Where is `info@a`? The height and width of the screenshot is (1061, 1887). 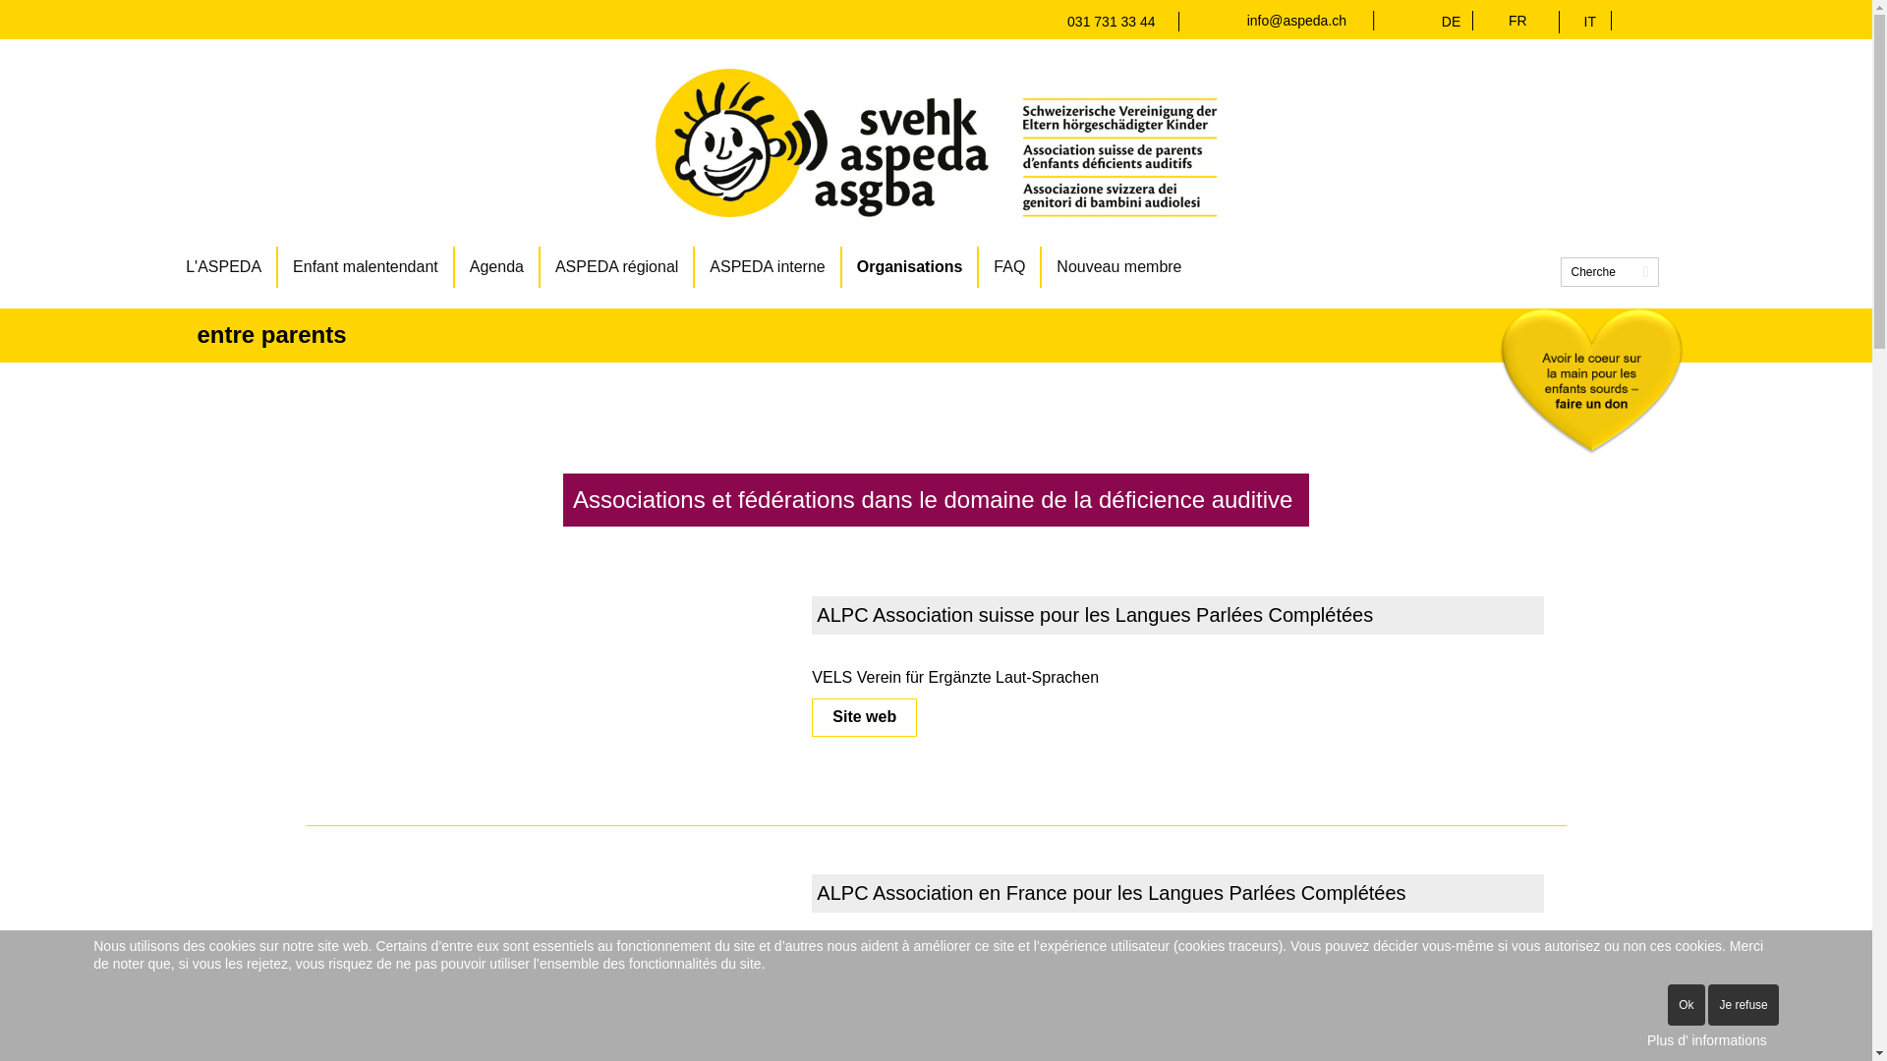
info@a is located at coordinates (1270, 21).